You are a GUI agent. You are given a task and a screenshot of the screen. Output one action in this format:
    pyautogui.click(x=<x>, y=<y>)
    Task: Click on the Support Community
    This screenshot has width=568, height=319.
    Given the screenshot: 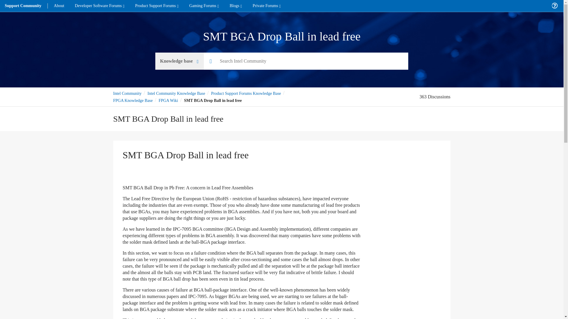 What is the action you would take?
    pyautogui.click(x=23, y=6)
    